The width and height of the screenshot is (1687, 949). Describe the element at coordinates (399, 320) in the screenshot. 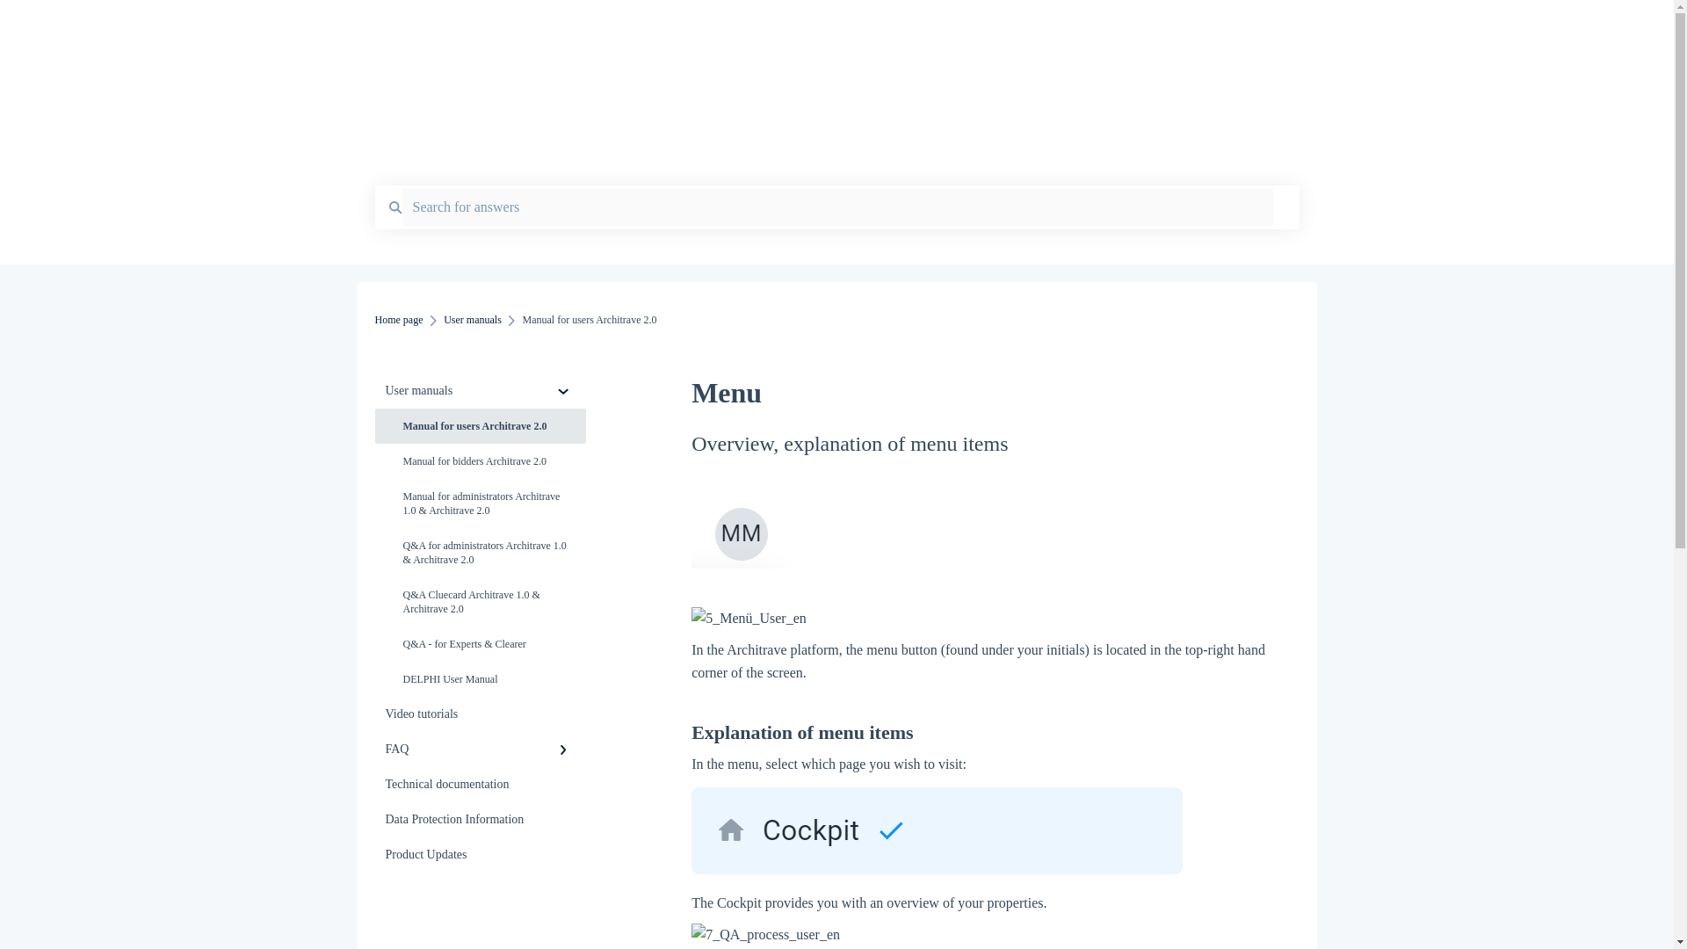

I see `Home page` at that location.